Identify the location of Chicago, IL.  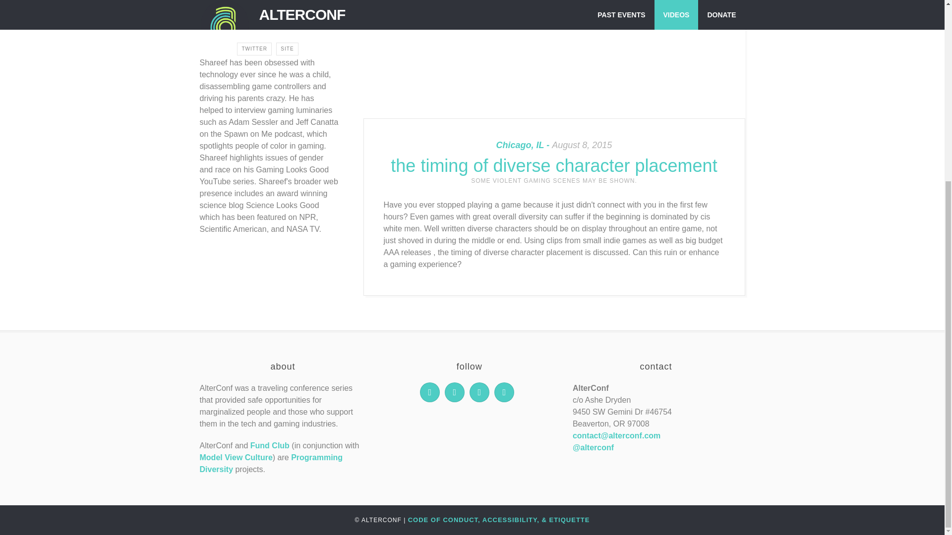
(524, 145).